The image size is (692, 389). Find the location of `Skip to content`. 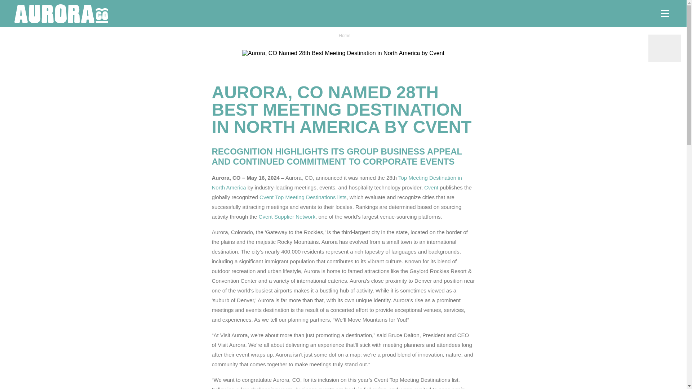

Skip to content is located at coordinates (12, 9).